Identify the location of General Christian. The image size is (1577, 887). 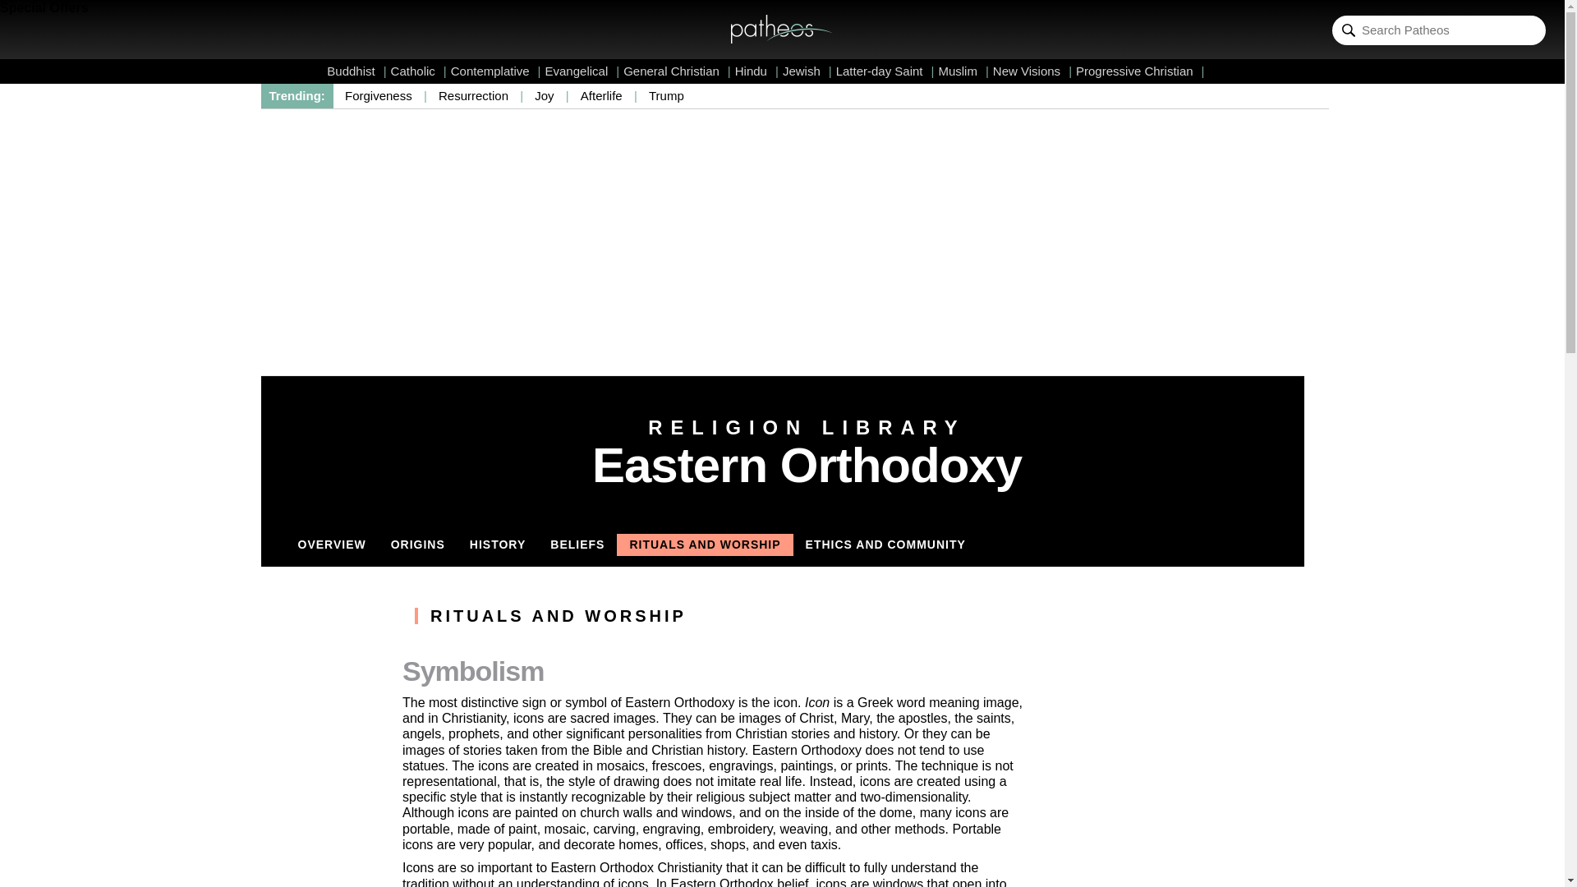
(677, 71).